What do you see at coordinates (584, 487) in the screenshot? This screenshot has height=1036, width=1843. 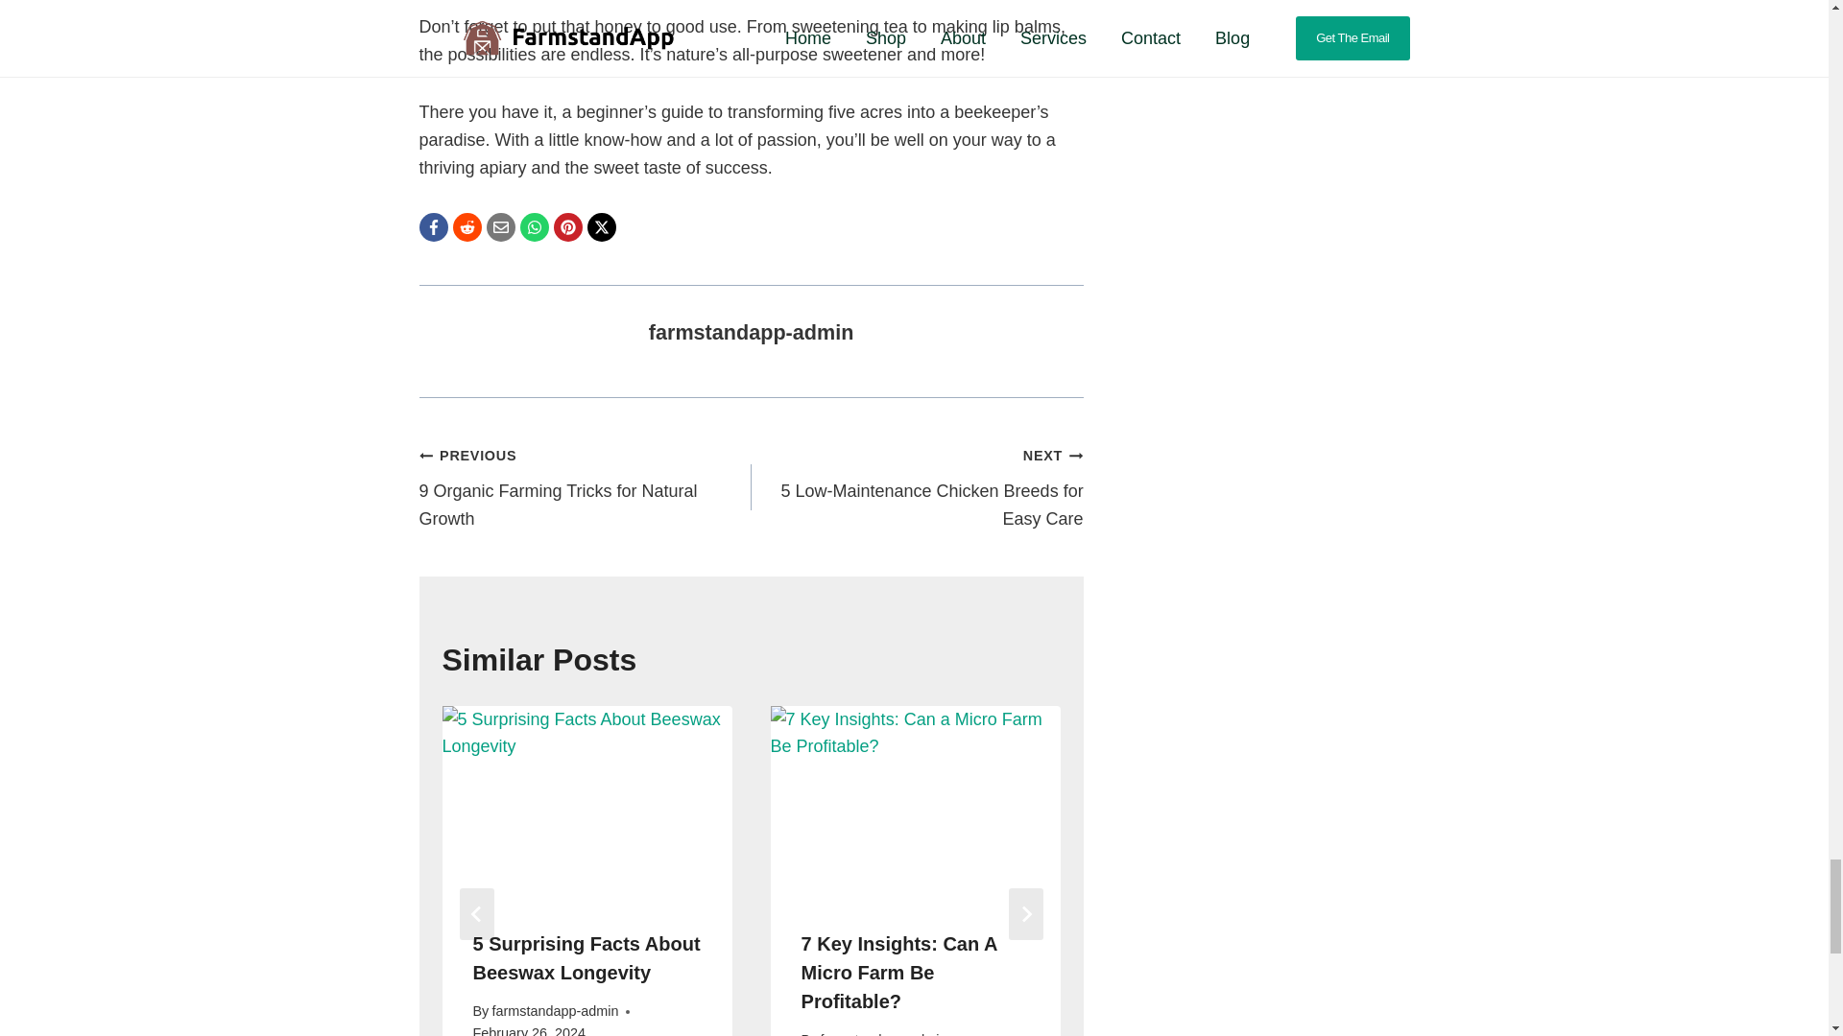 I see `5 Surprising Facts About Beeswax Longevity` at bounding box center [584, 487].